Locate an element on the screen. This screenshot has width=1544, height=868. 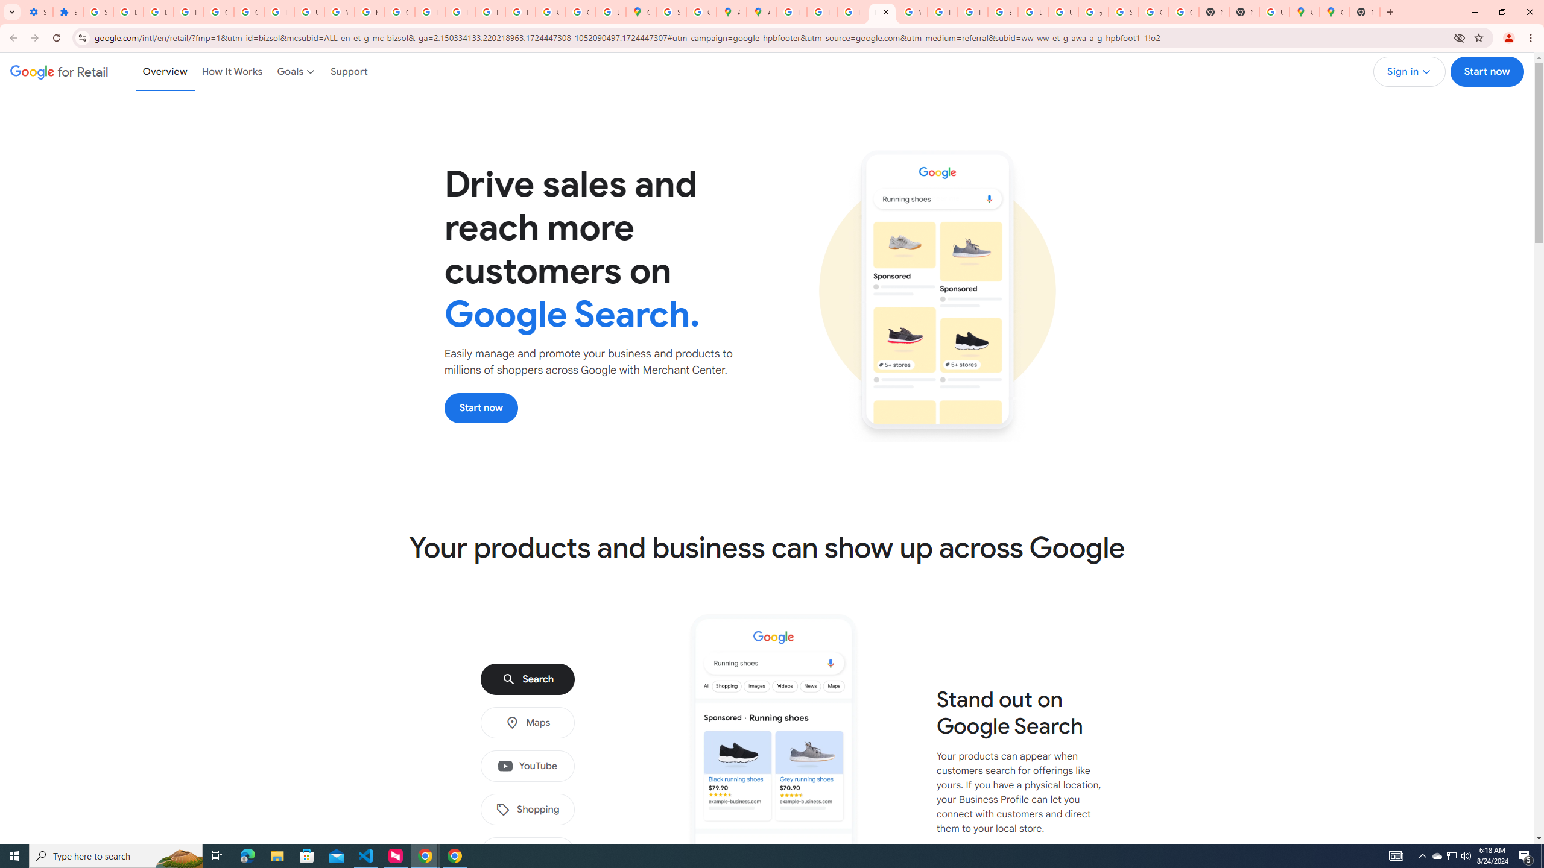
How It Works is located at coordinates (232, 71).